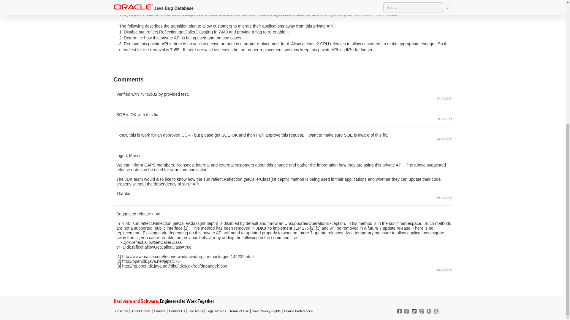 The height and width of the screenshot is (320, 570). Describe the element at coordinates (196, 311) in the screenshot. I see `Site Maps` at that location.